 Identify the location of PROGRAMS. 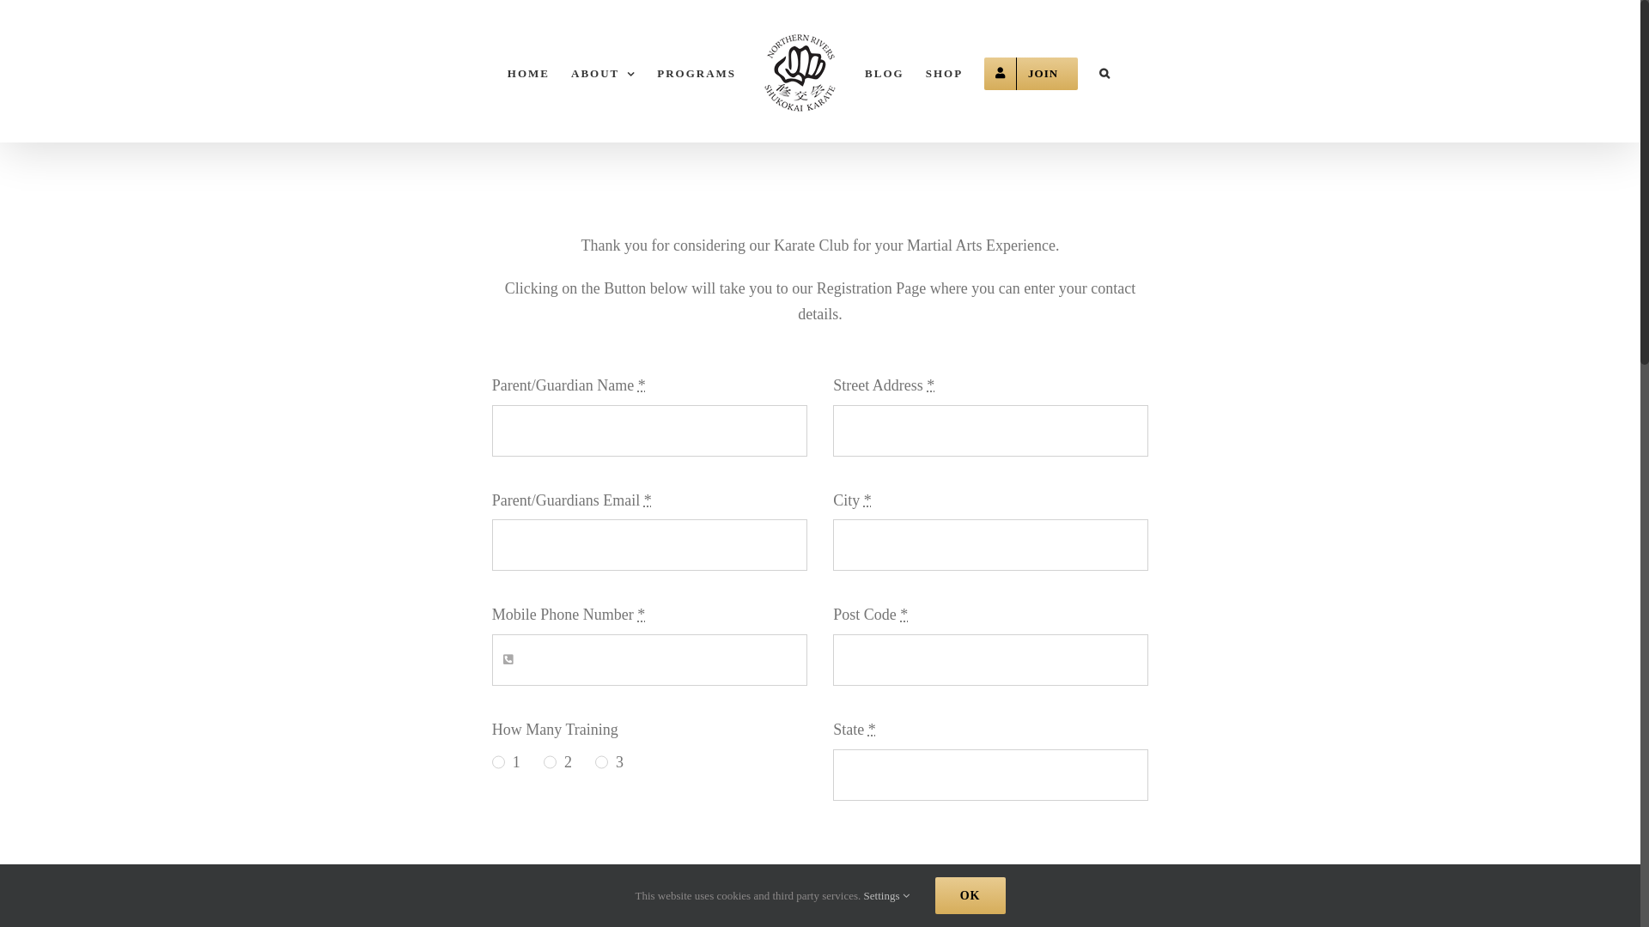
(697, 71).